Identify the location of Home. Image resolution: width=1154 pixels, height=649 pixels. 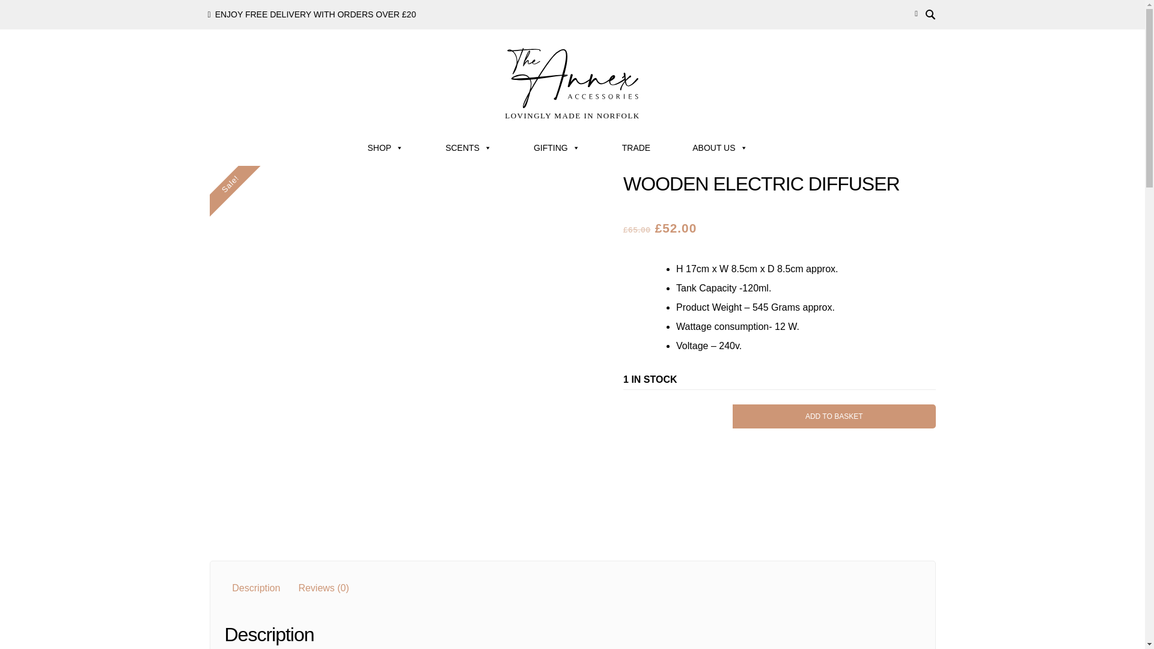
(227, 132).